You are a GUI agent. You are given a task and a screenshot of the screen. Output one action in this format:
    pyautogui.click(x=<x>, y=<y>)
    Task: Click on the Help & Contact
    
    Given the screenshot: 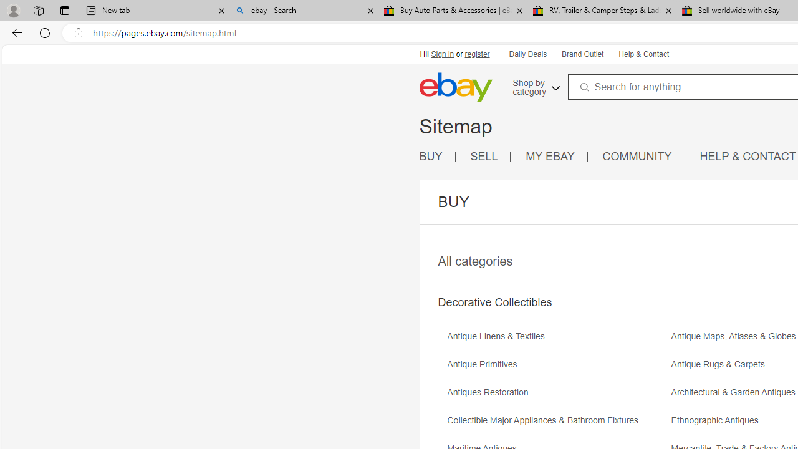 What is the action you would take?
    pyautogui.click(x=643, y=54)
    